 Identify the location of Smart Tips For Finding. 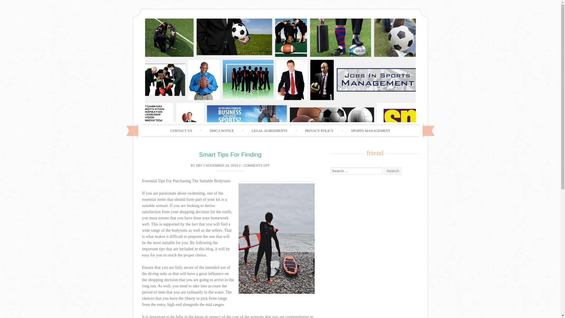
(230, 154).